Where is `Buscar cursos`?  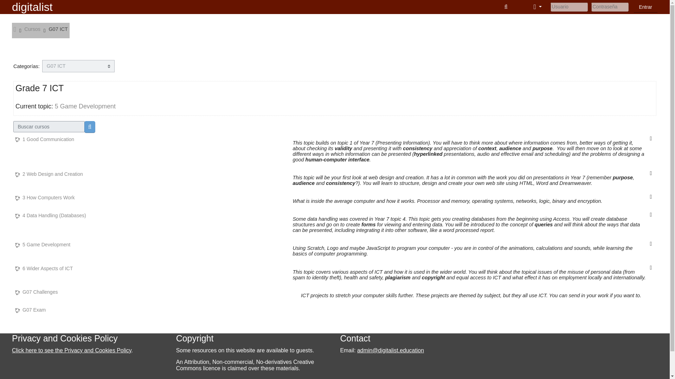 Buscar cursos is located at coordinates (90, 127).